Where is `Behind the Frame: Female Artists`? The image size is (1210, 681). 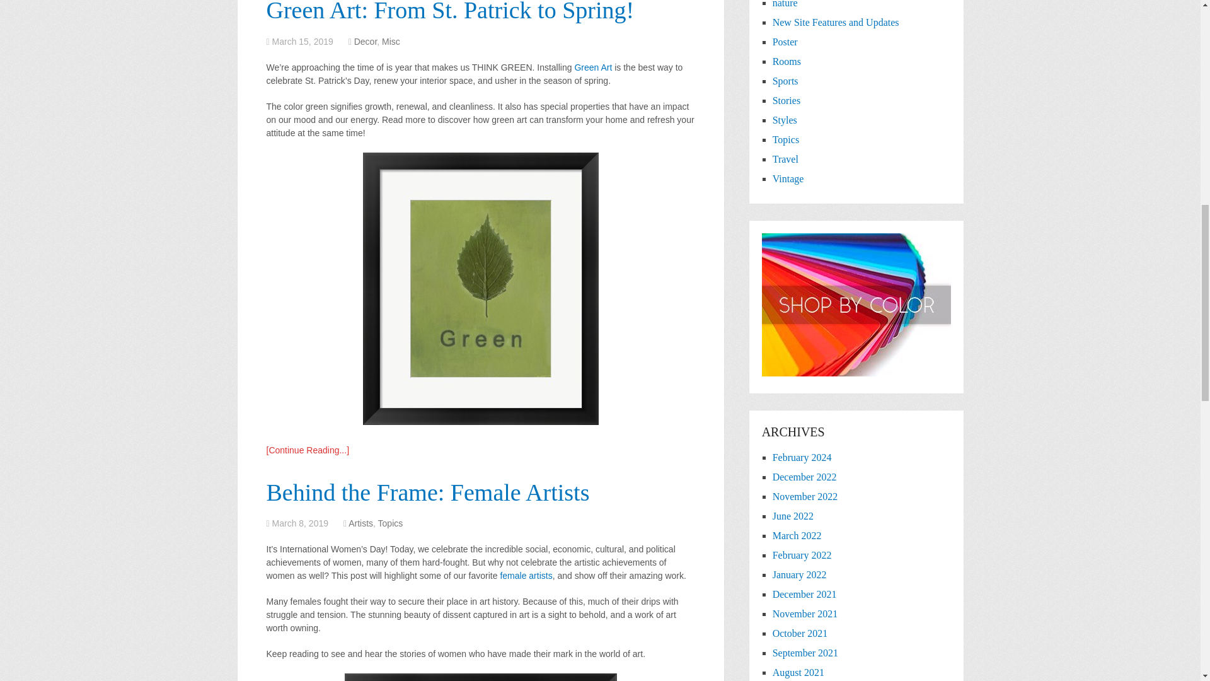
Behind the Frame: Female Artists is located at coordinates (427, 492).